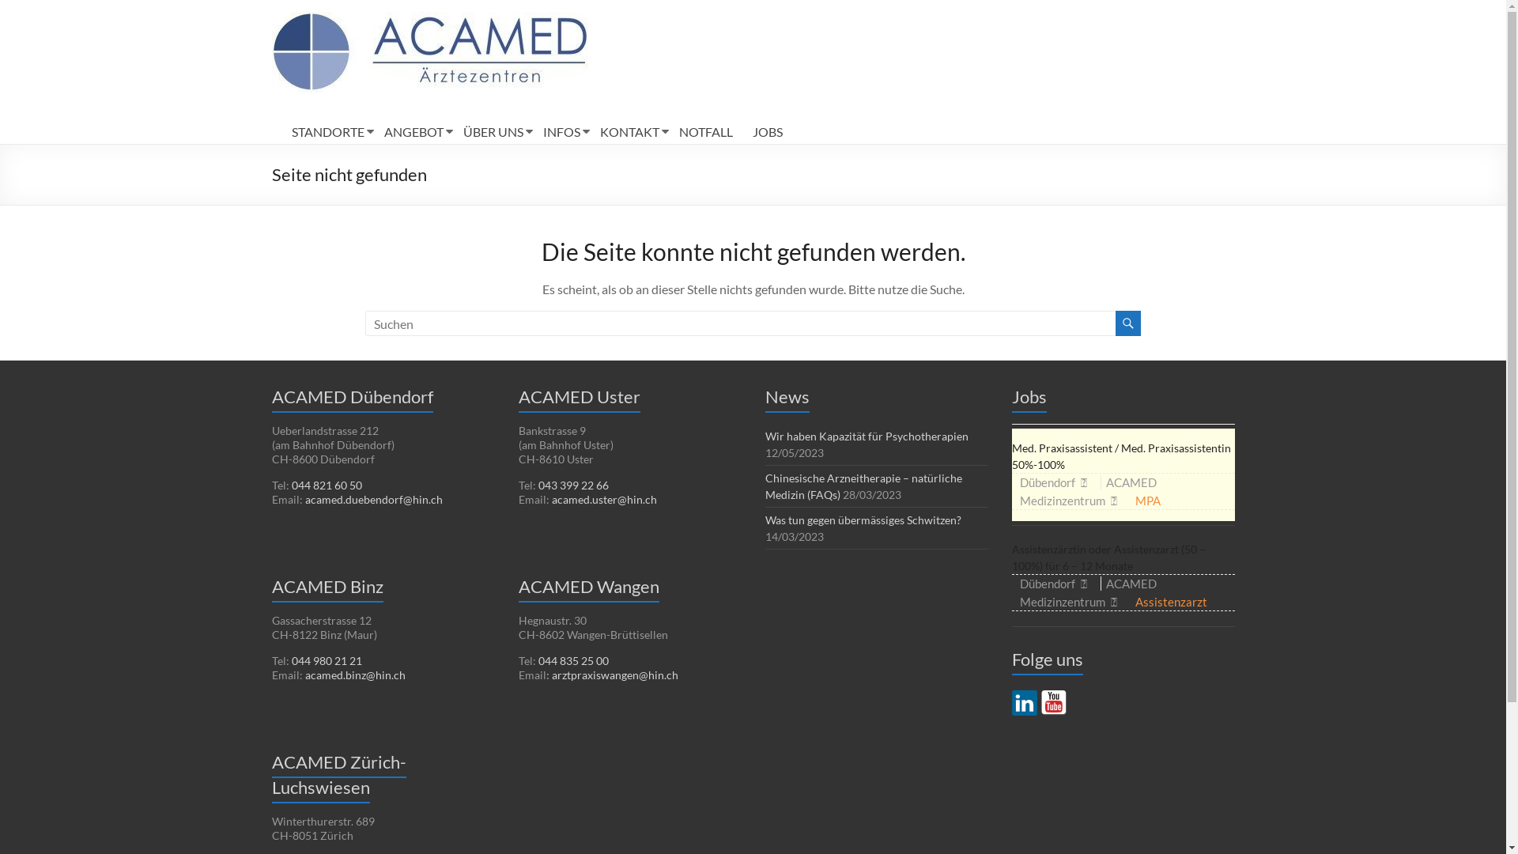 The image size is (1518, 854). I want to click on acamed.binz@hin.ch, so click(356, 675).